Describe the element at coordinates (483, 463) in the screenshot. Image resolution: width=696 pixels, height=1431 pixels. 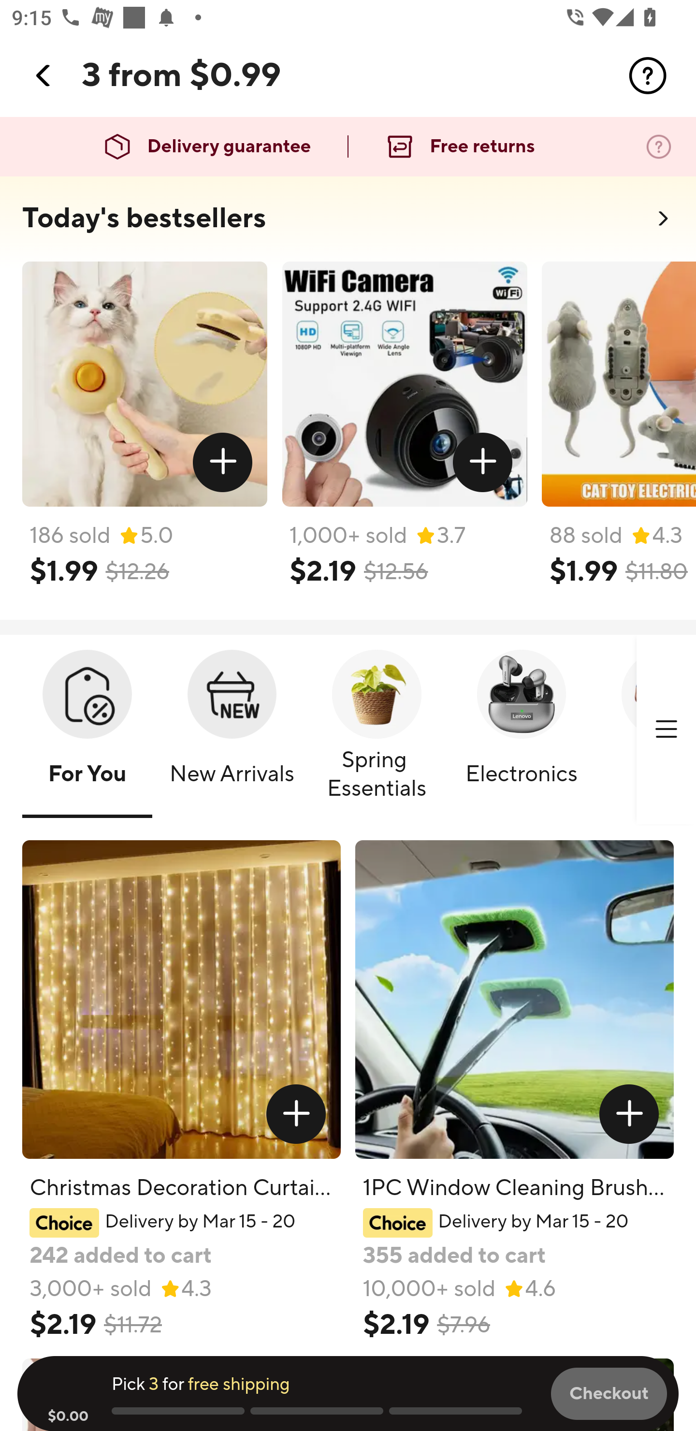
I see `` at that location.